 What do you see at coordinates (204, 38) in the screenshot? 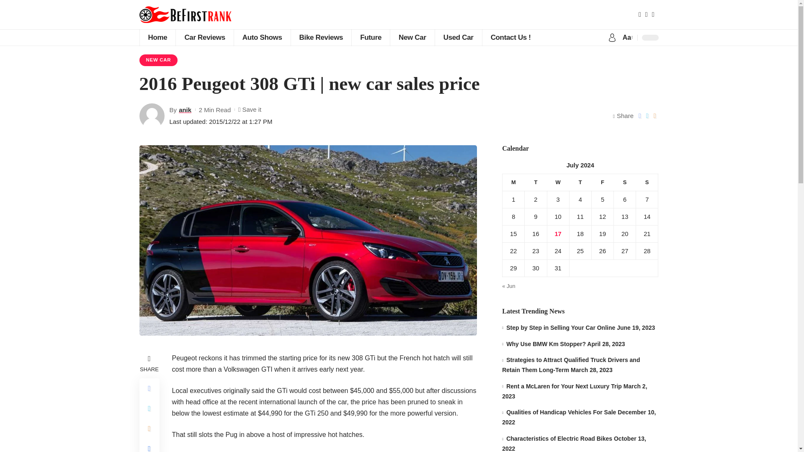
I see `Car Reviews` at bounding box center [204, 38].